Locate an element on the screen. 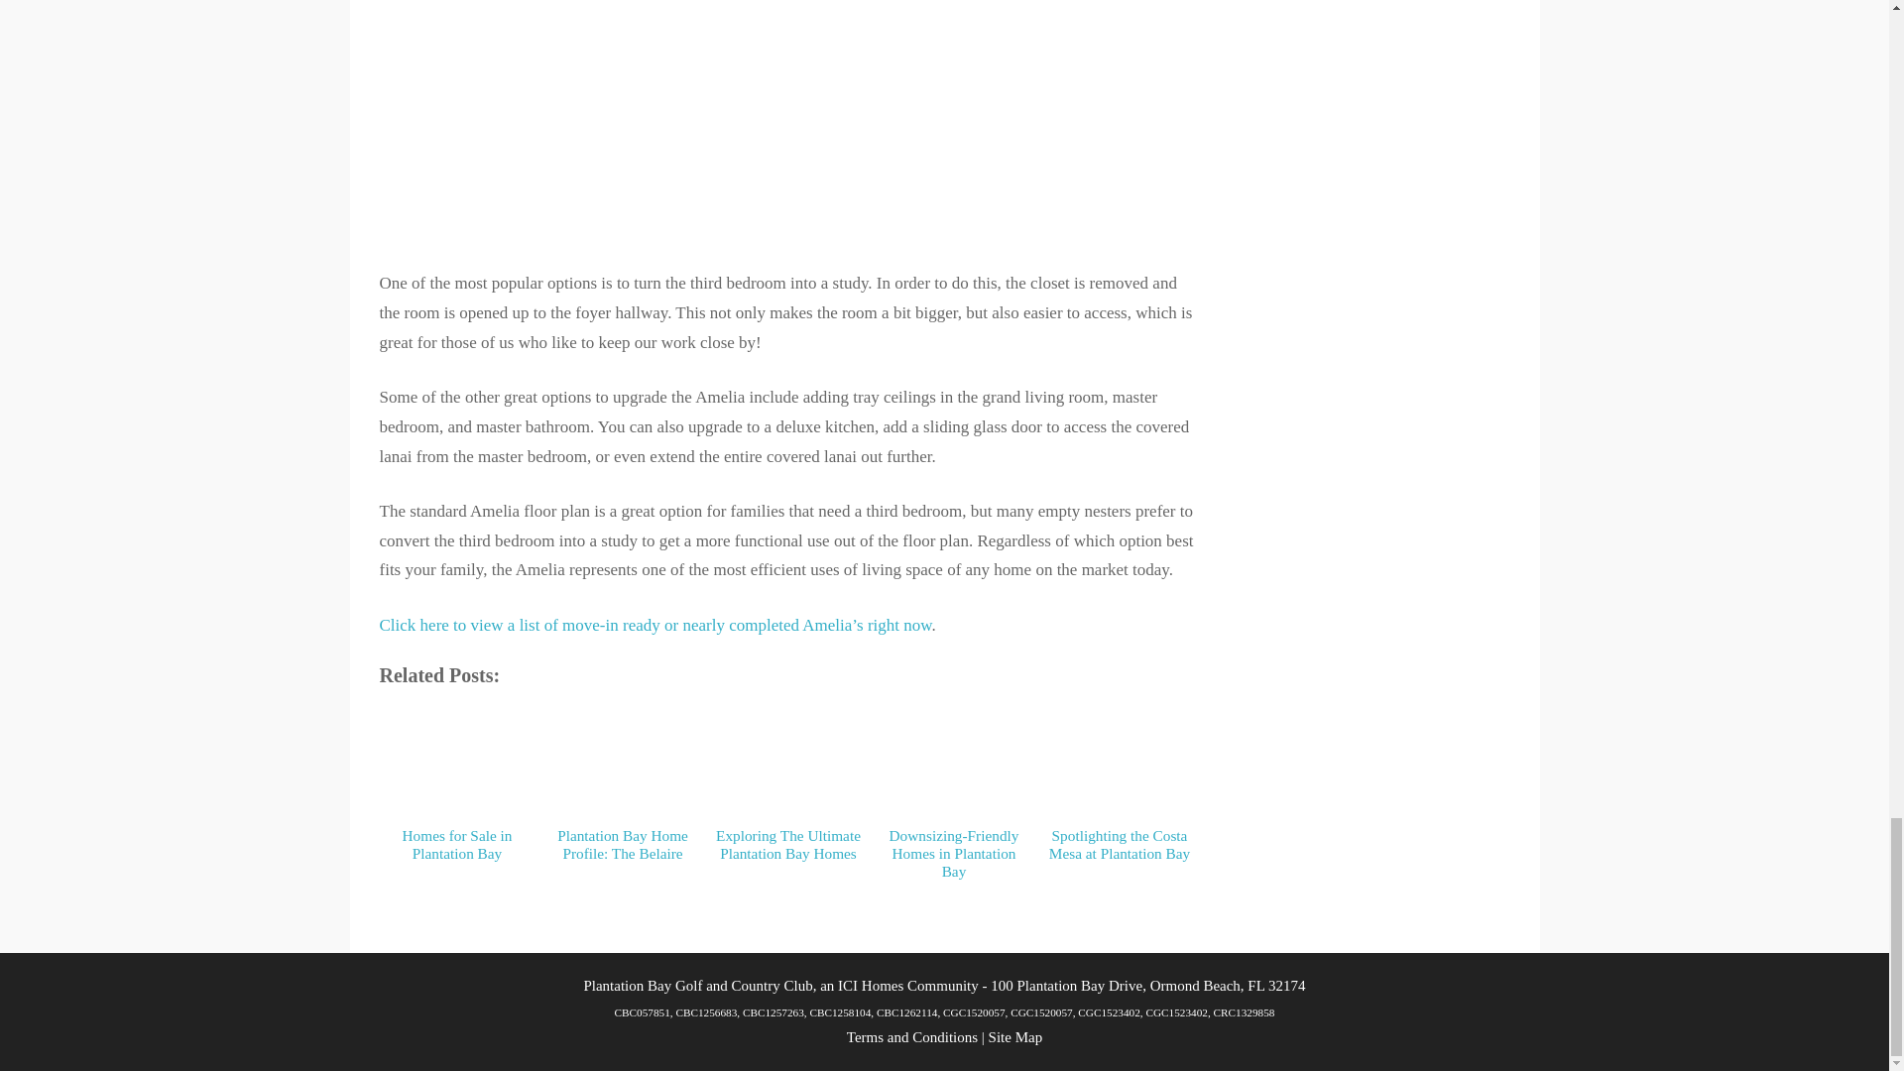 The height and width of the screenshot is (1071, 1904). Plantation Bay Home Profile: The Belaire is located at coordinates (623, 734).